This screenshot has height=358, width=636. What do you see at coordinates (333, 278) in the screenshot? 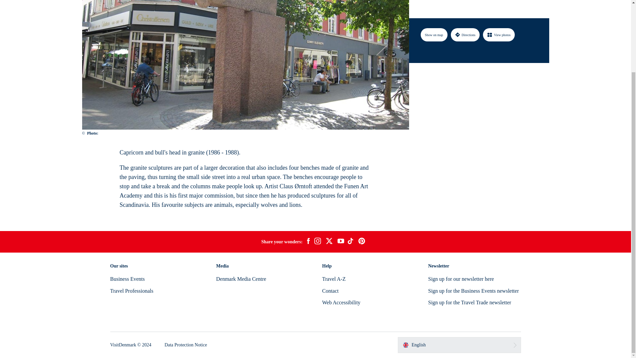
I see `Travel A-Z` at bounding box center [333, 278].